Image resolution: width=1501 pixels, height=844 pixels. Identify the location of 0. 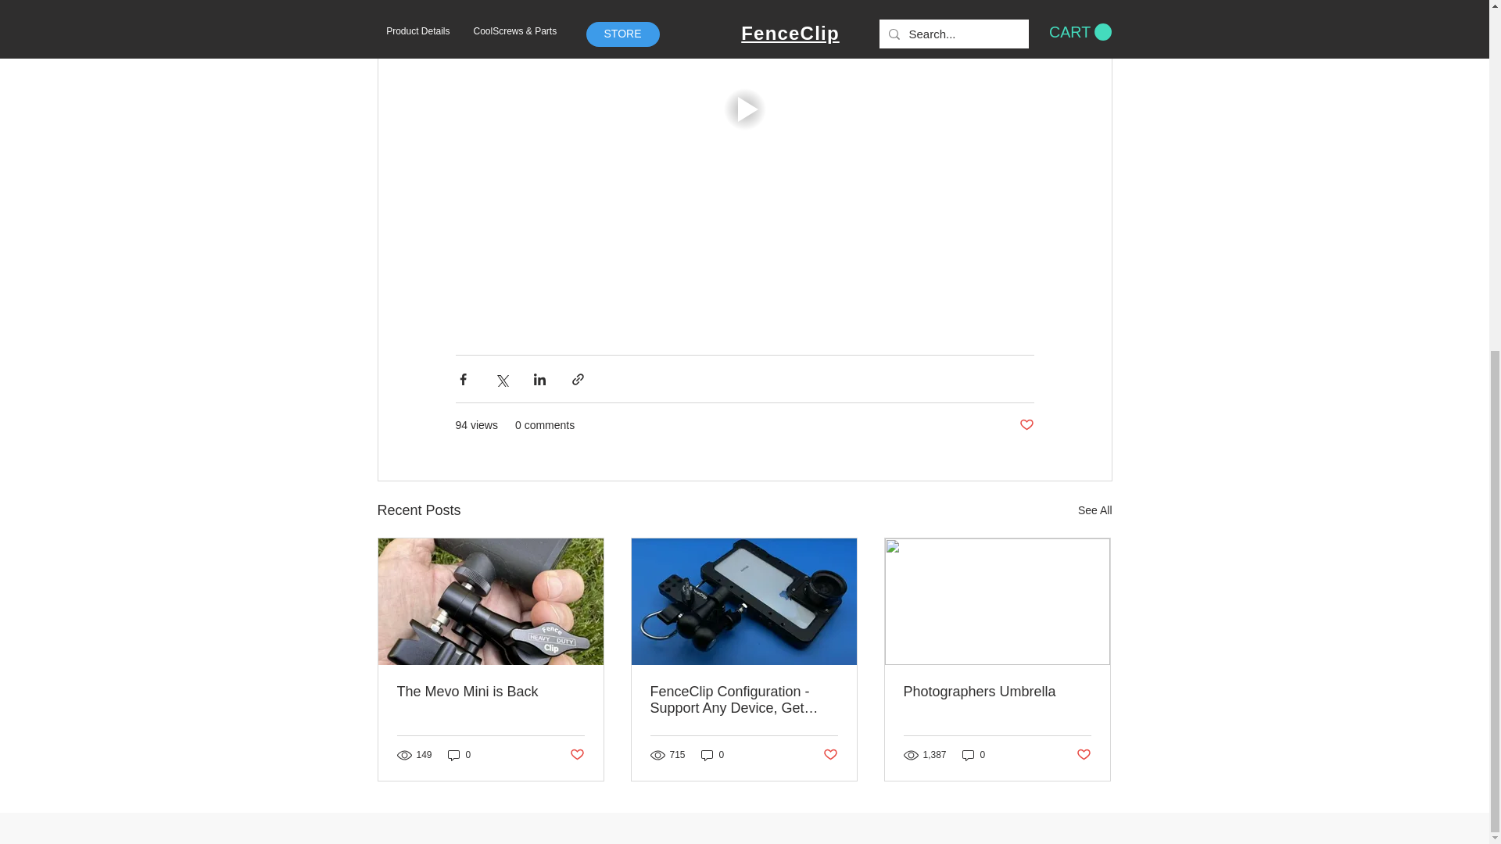
(974, 755).